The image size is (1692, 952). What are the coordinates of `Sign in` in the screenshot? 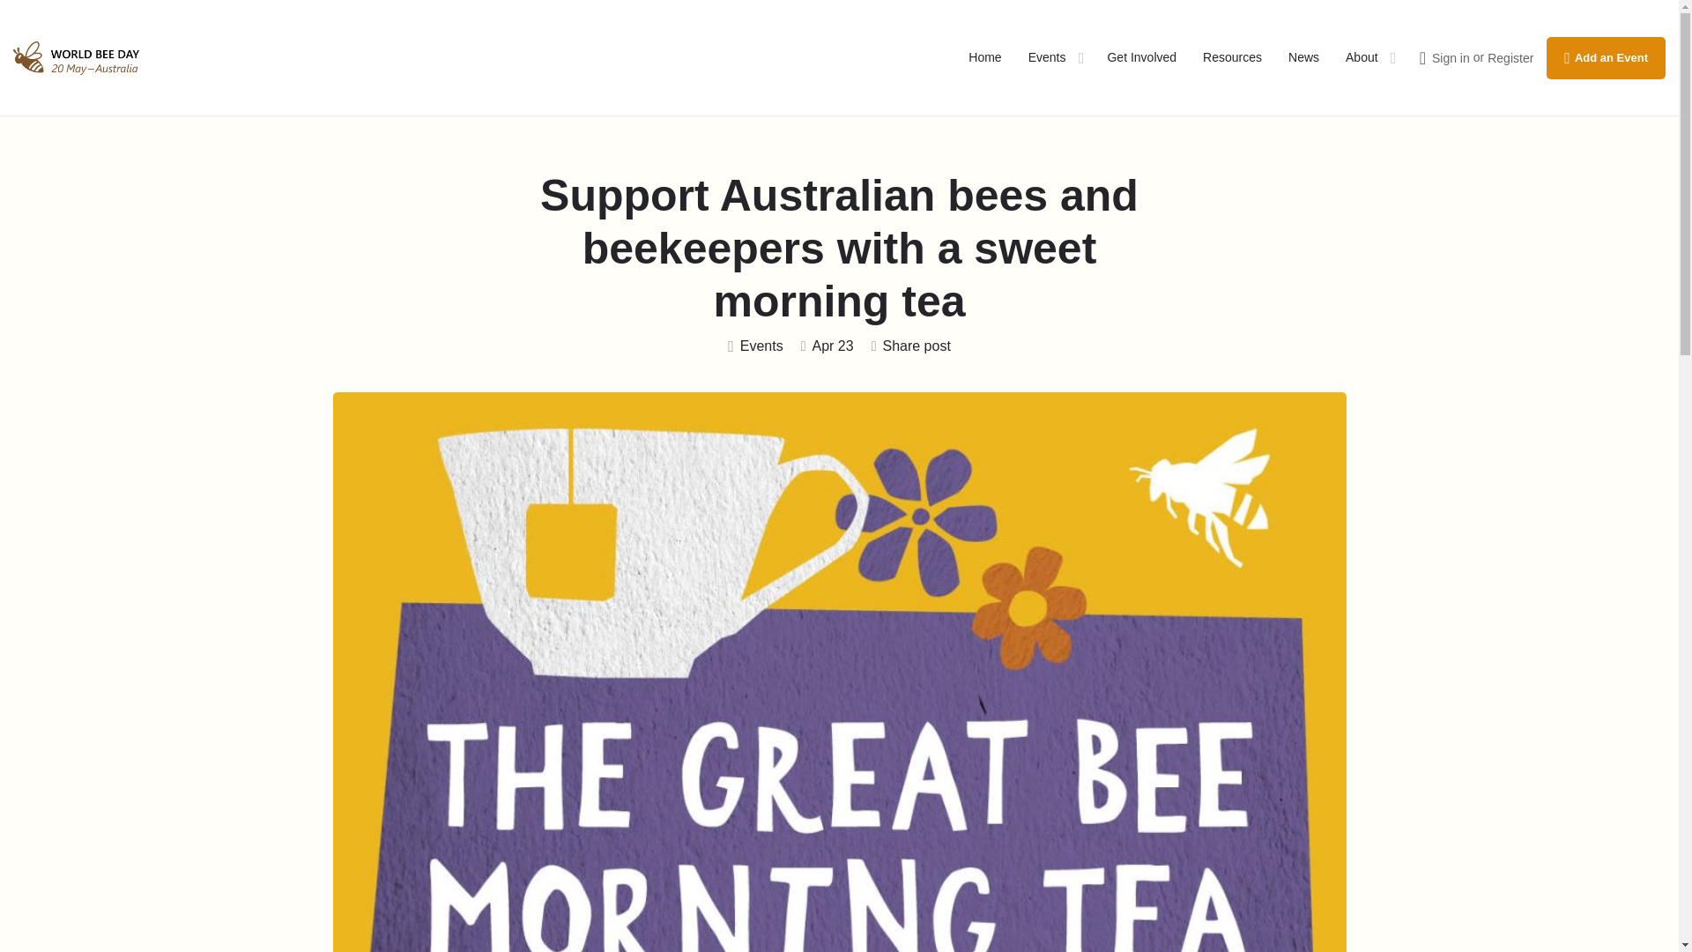 It's located at (1451, 58).